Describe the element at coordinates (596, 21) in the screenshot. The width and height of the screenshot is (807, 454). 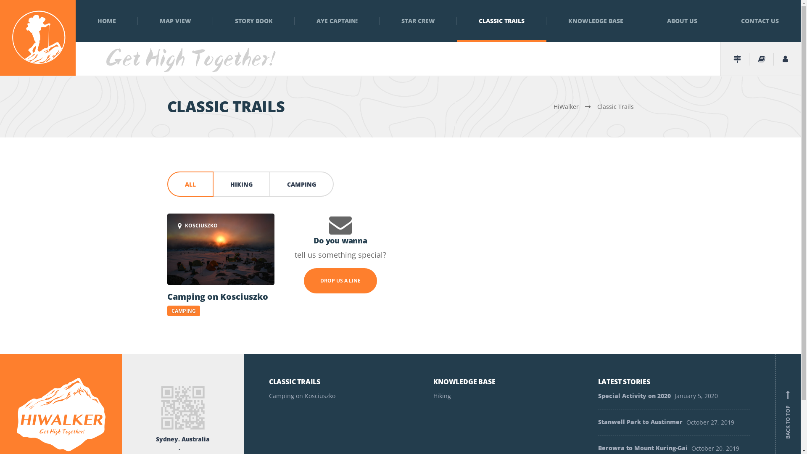
I see `KNOWLEDGE BASE` at that location.